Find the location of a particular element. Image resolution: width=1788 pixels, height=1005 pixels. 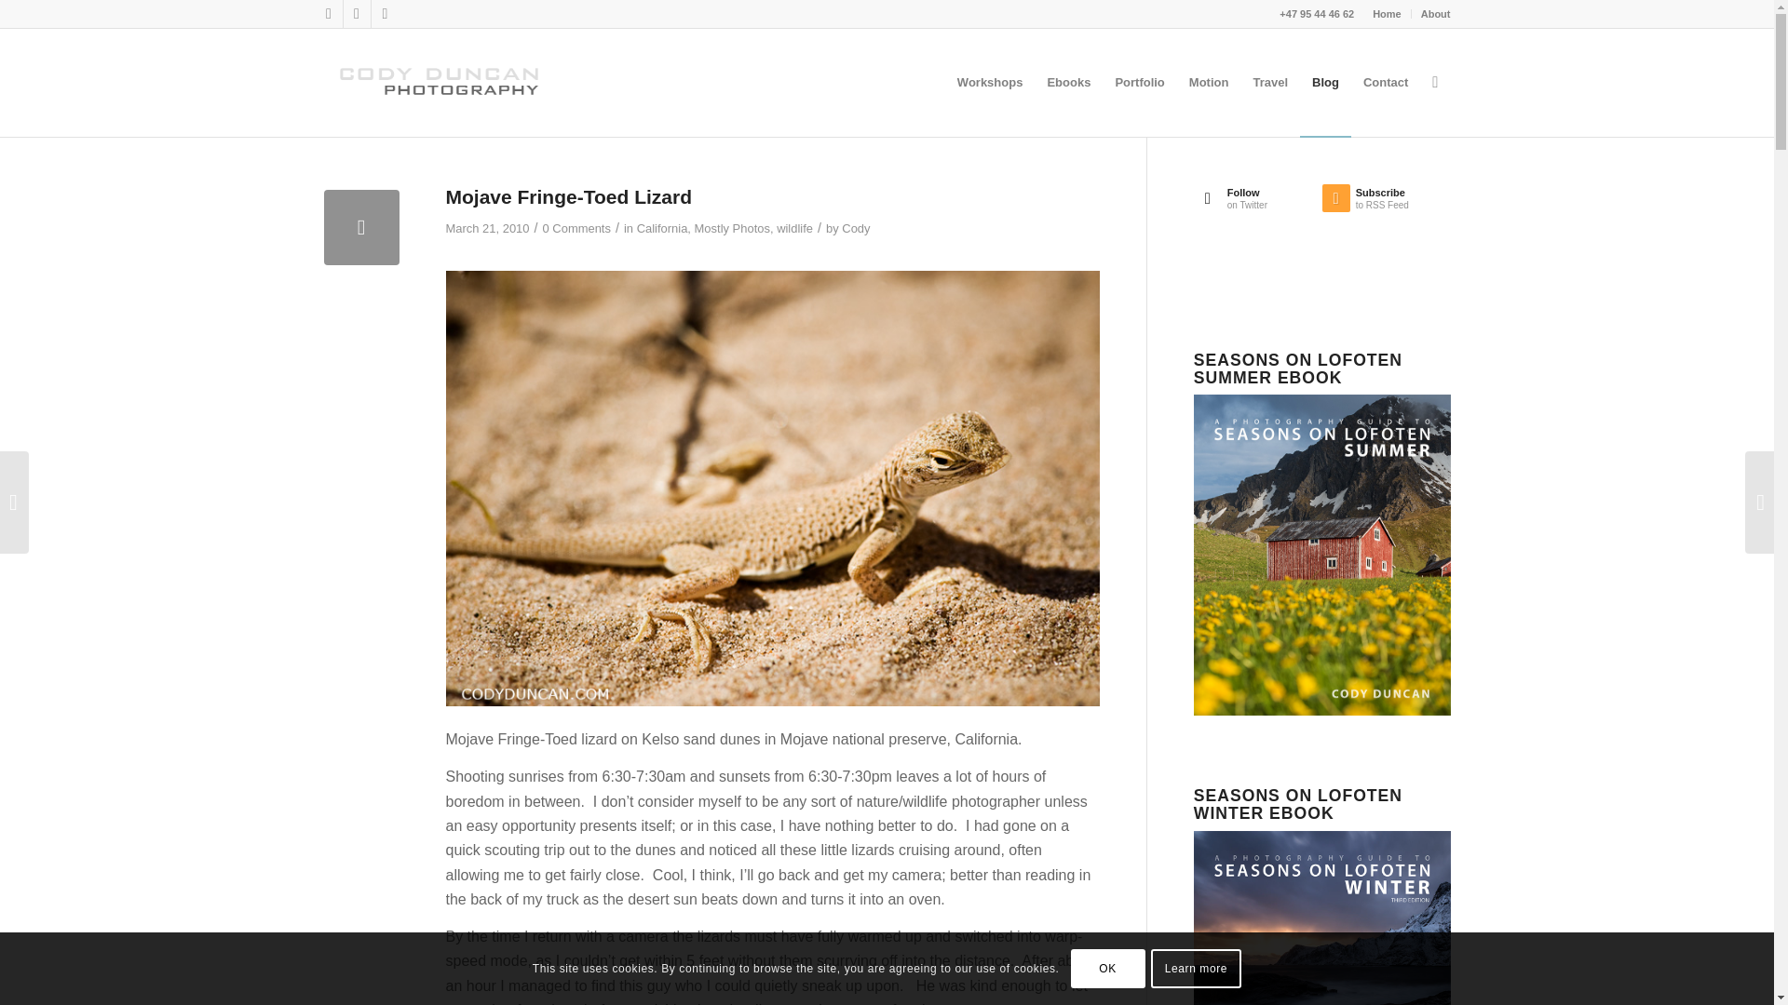

Cody is located at coordinates (855, 227).